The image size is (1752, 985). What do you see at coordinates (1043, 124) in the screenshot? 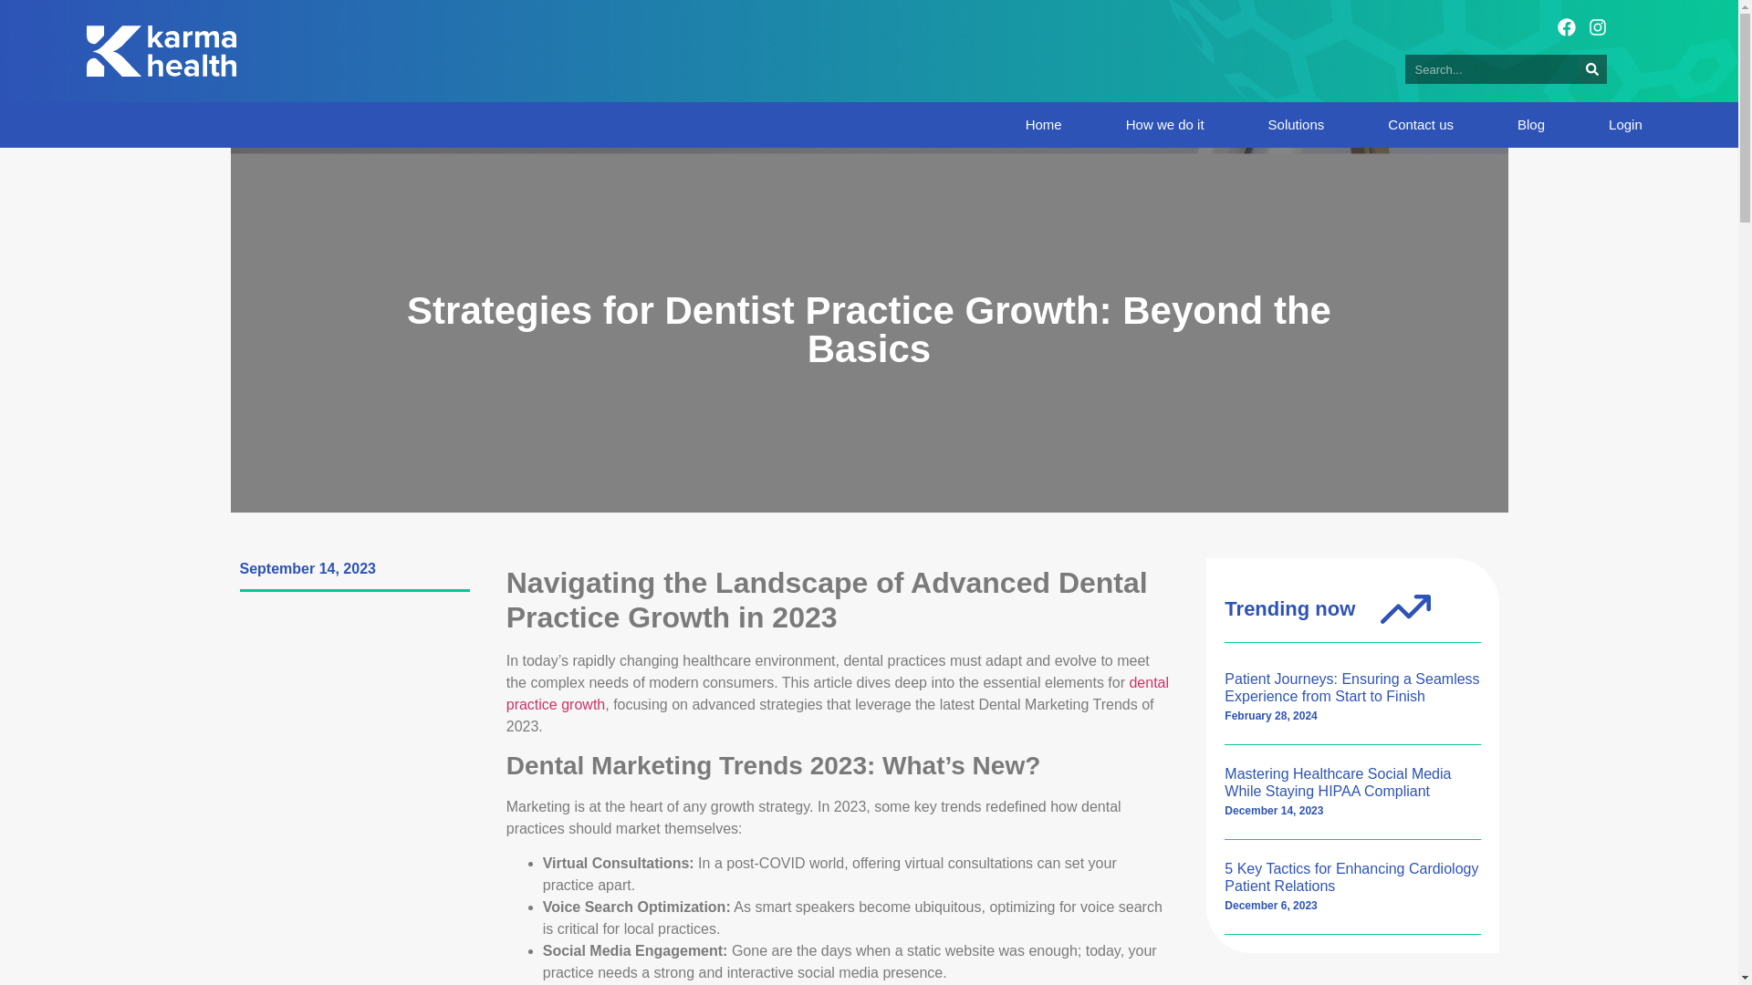
I see `Home` at bounding box center [1043, 124].